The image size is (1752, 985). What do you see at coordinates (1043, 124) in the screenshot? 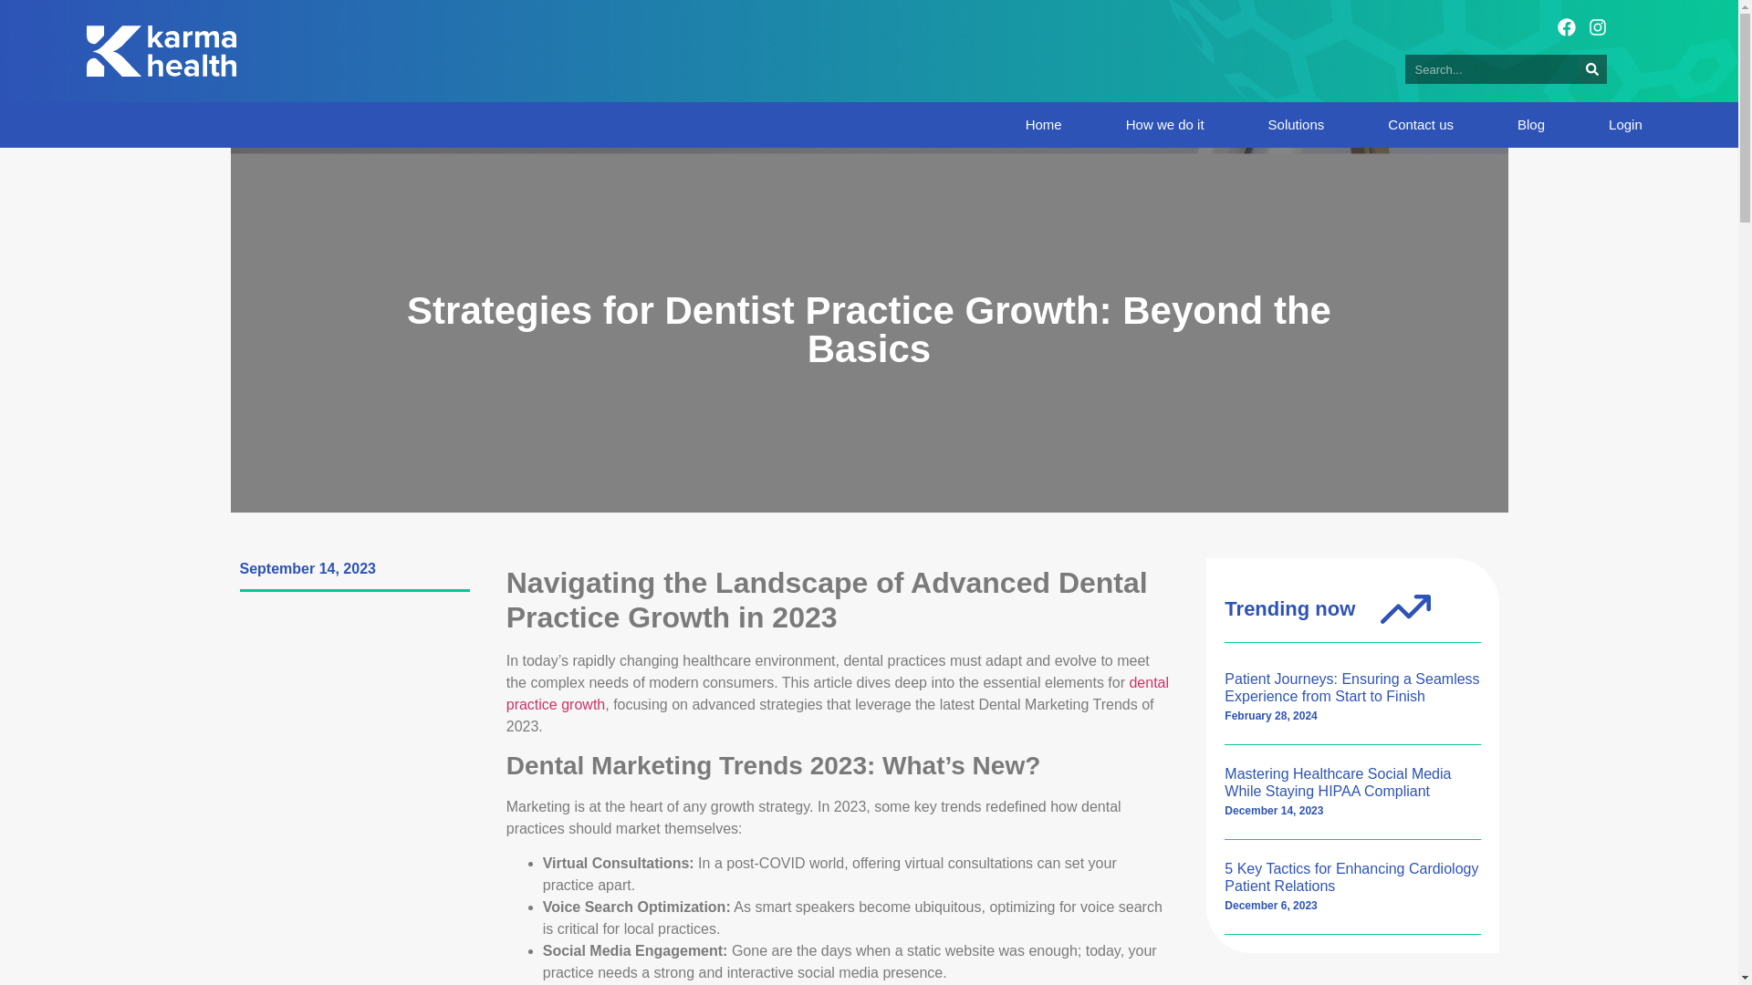
I see `Home` at bounding box center [1043, 124].